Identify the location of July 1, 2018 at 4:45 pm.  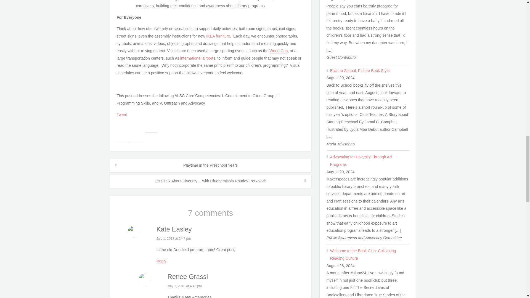
(184, 286).